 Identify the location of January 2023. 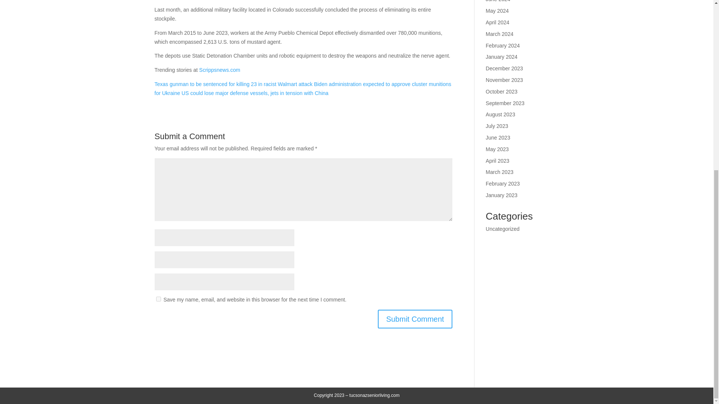
(502, 195).